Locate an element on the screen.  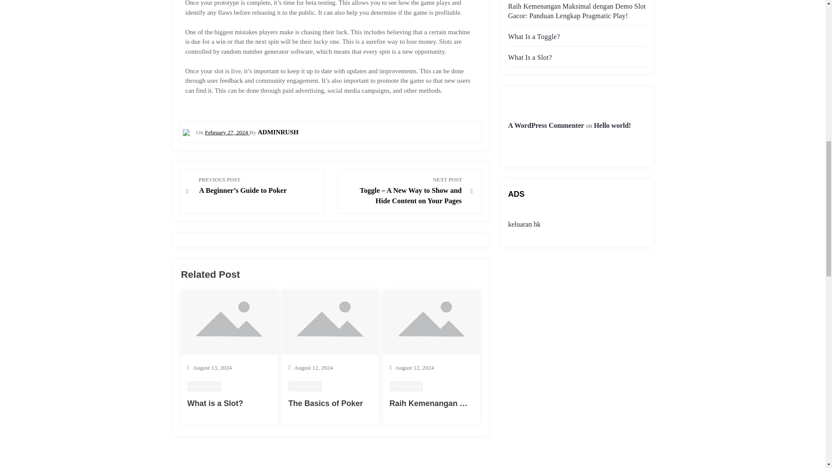
A WordPress Commenter is located at coordinates (546, 125).